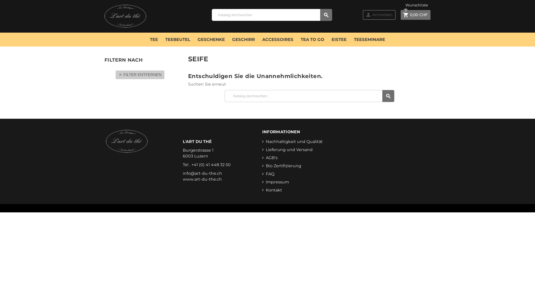 This screenshot has height=301, width=535. Describe the element at coordinates (278, 40) in the screenshot. I see `ACCESSOIRES` at that location.